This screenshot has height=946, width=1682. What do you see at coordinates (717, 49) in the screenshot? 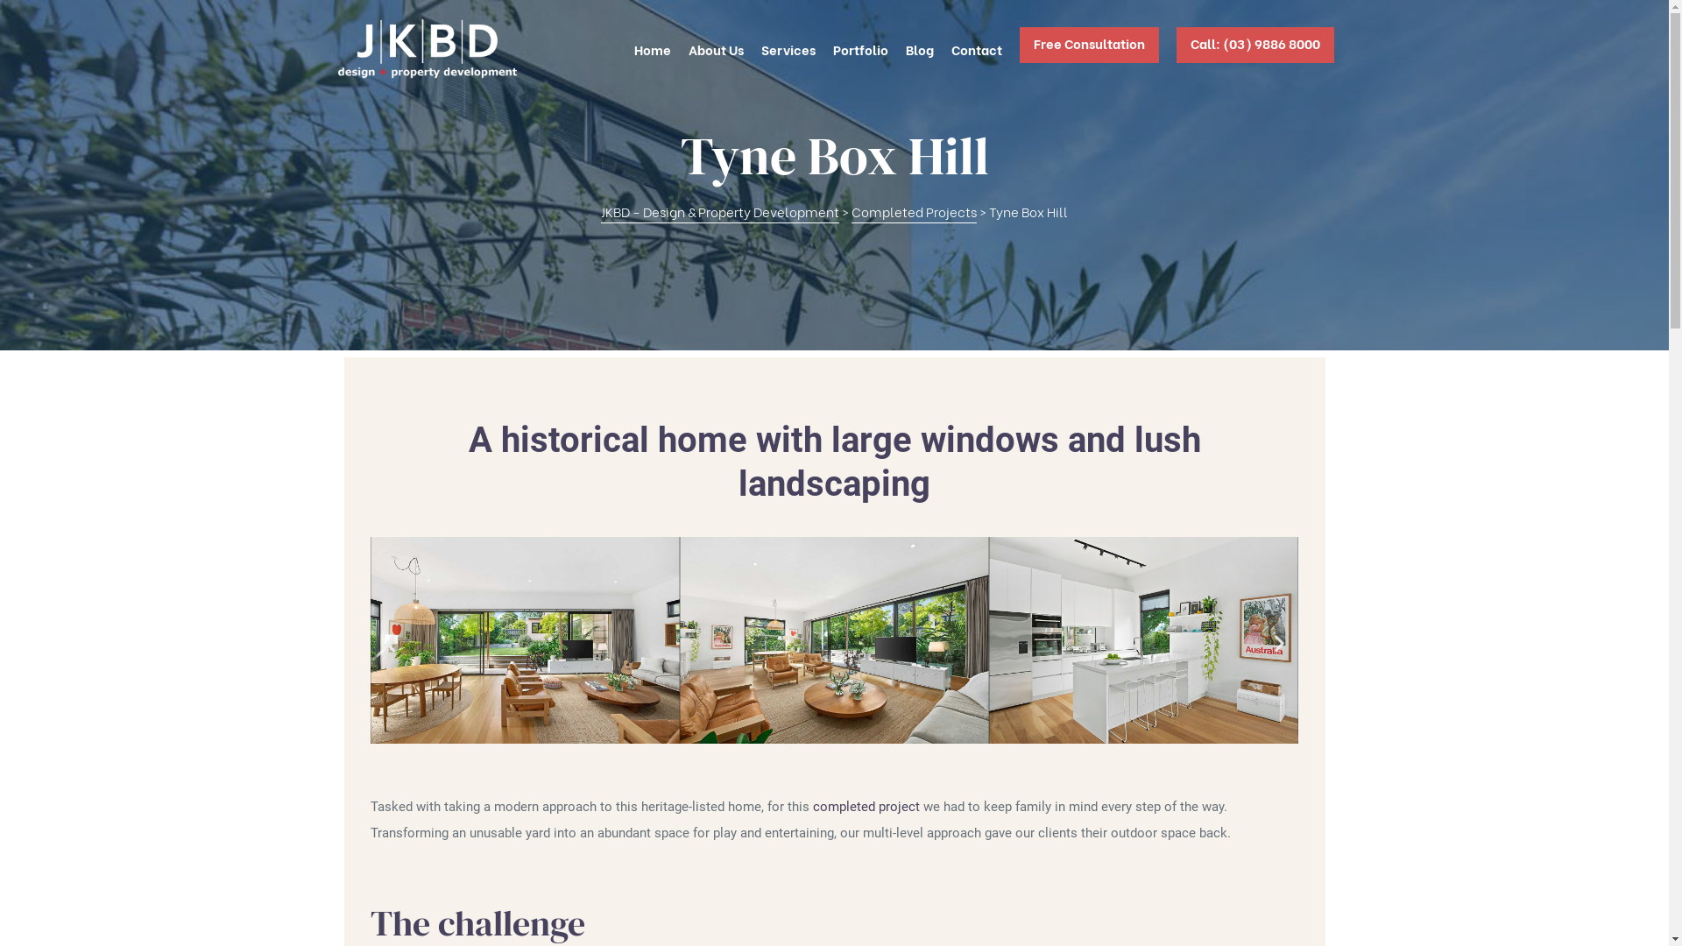
I see `About Us` at bounding box center [717, 49].